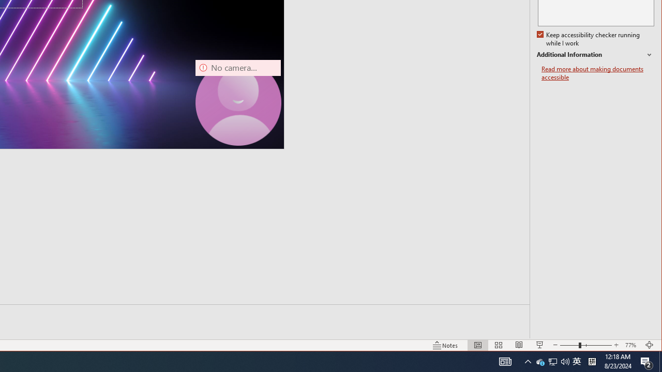 Image resolution: width=662 pixels, height=372 pixels. What do you see at coordinates (632, 345) in the screenshot?
I see `Zoom 77%` at bounding box center [632, 345].